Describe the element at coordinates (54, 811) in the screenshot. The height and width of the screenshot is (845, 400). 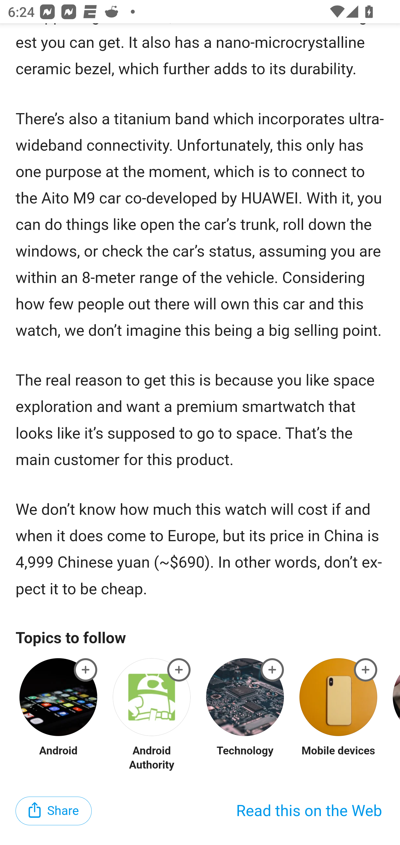
I see `Share` at that location.